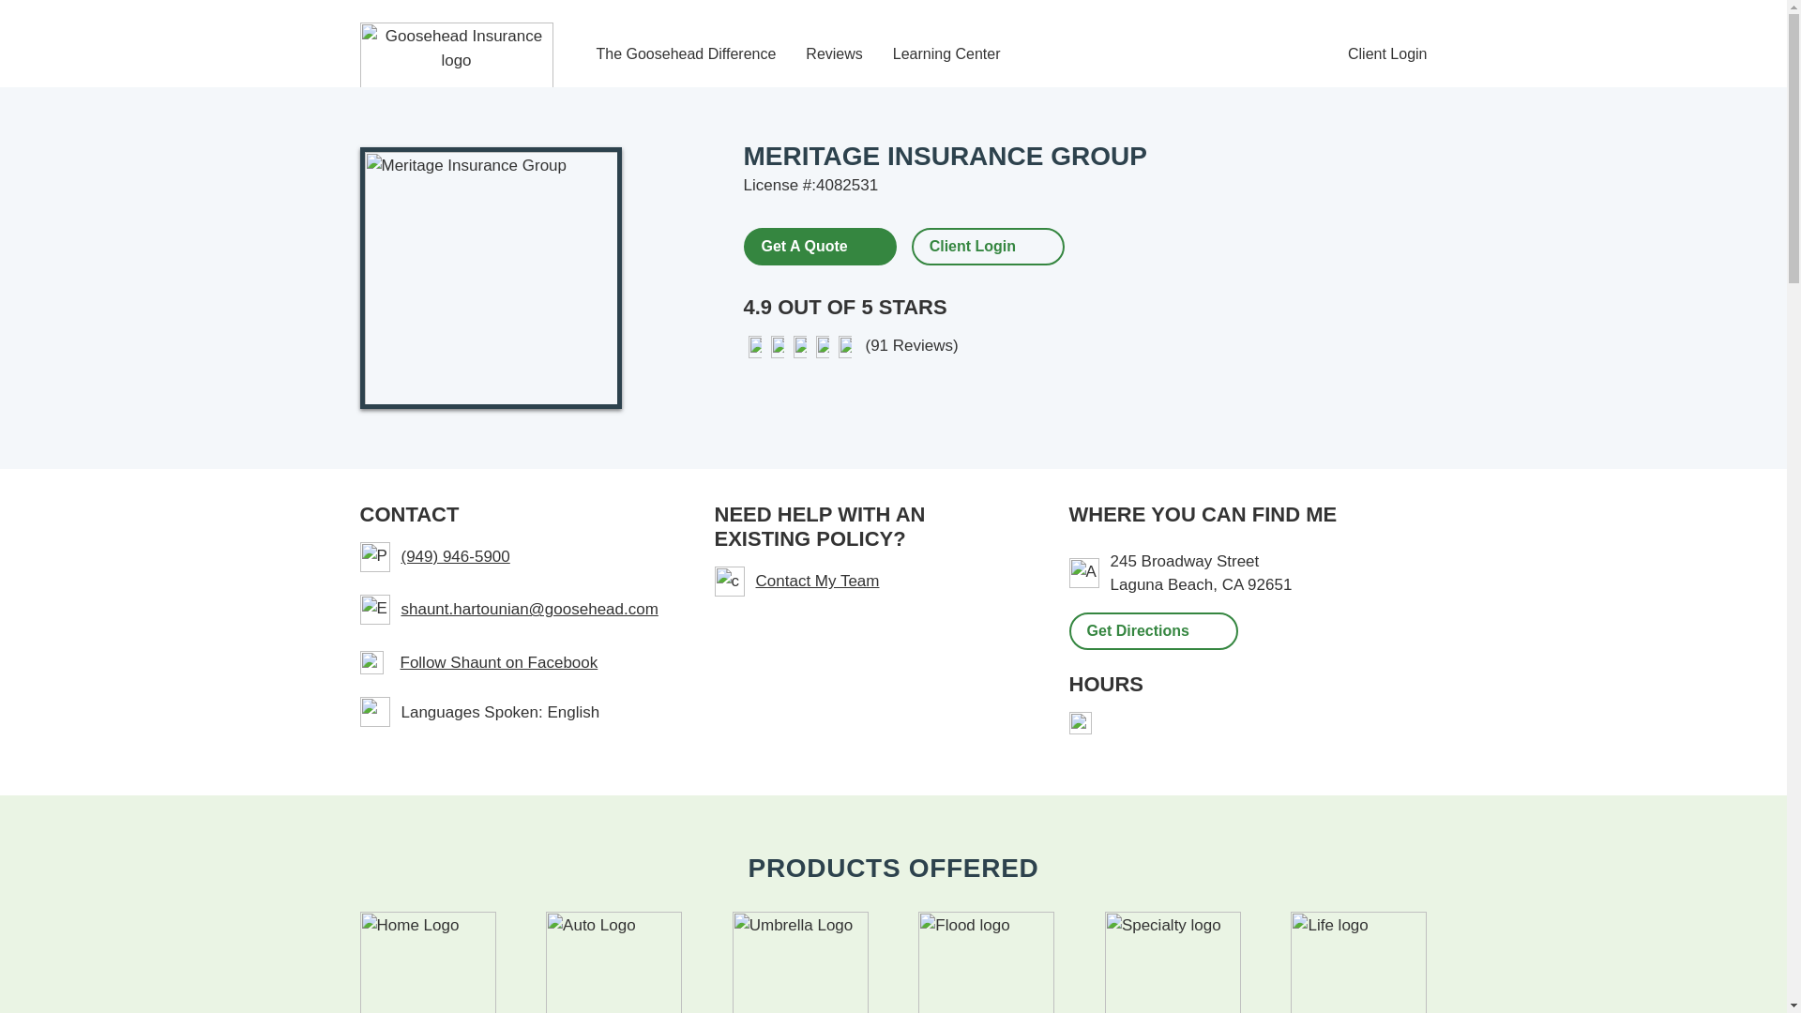 The image size is (1801, 1013). What do you see at coordinates (986, 962) in the screenshot?
I see `FLOOD` at bounding box center [986, 962].